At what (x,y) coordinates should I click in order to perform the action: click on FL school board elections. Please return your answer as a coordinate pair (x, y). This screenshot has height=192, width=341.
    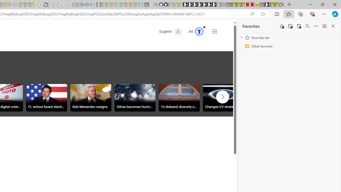
    Looking at the image, I should click on (47, 98).